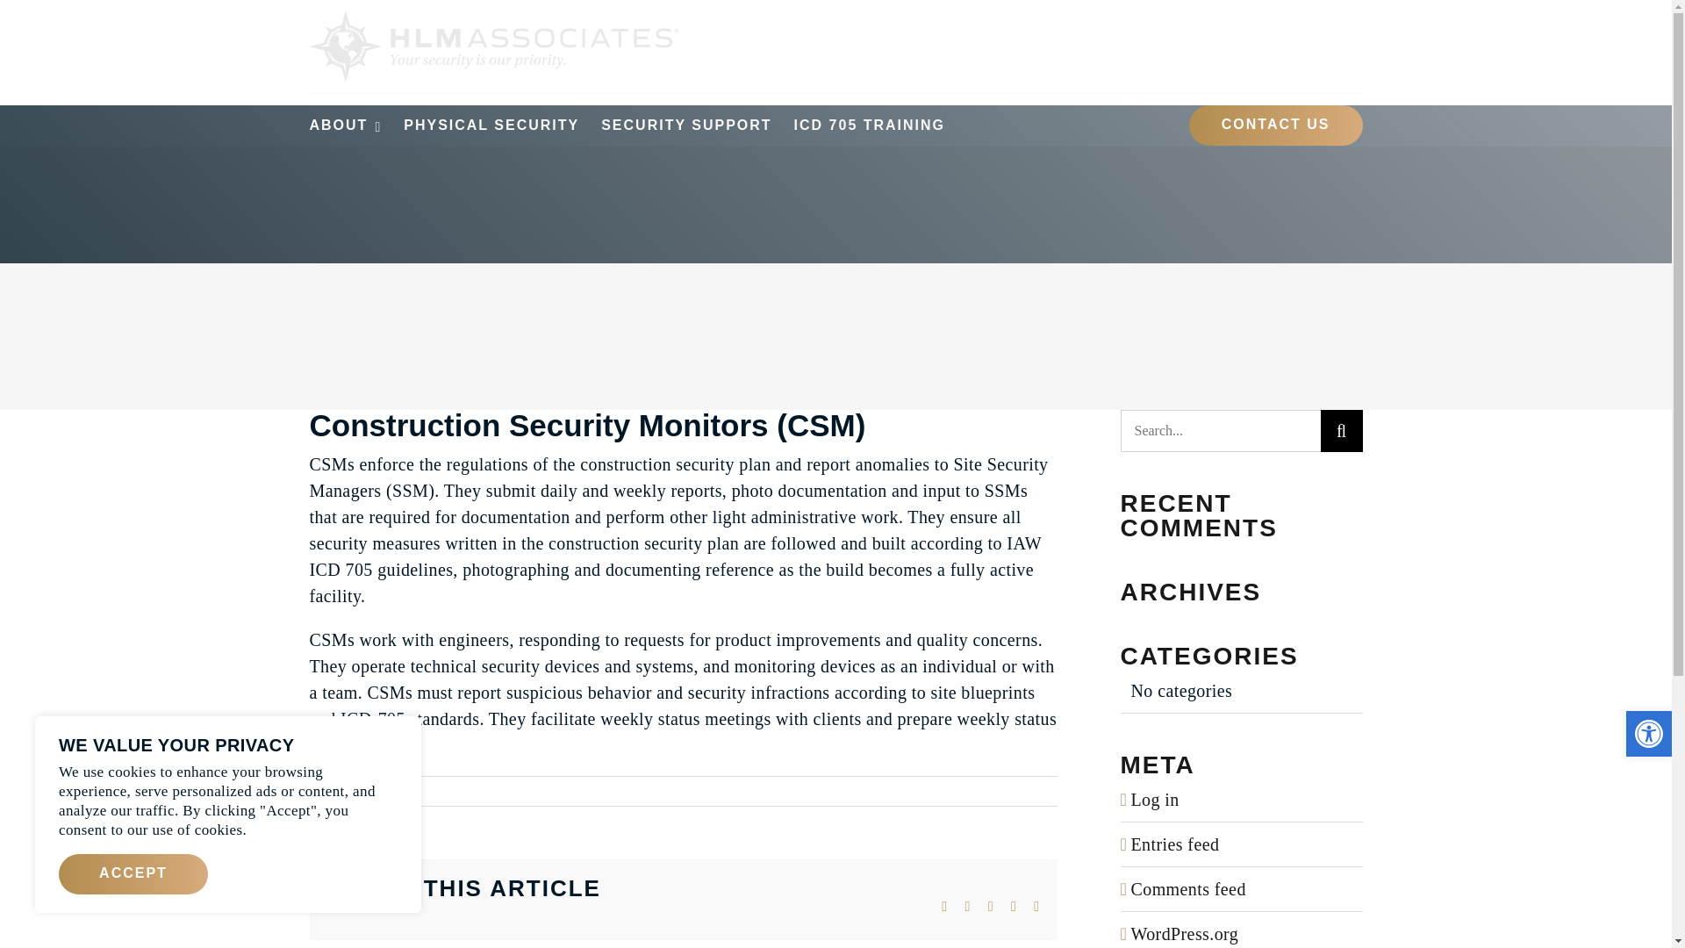  What do you see at coordinates (1648, 734) in the screenshot?
I see `Accessibility Tools` at bounding box center [1648, 734].